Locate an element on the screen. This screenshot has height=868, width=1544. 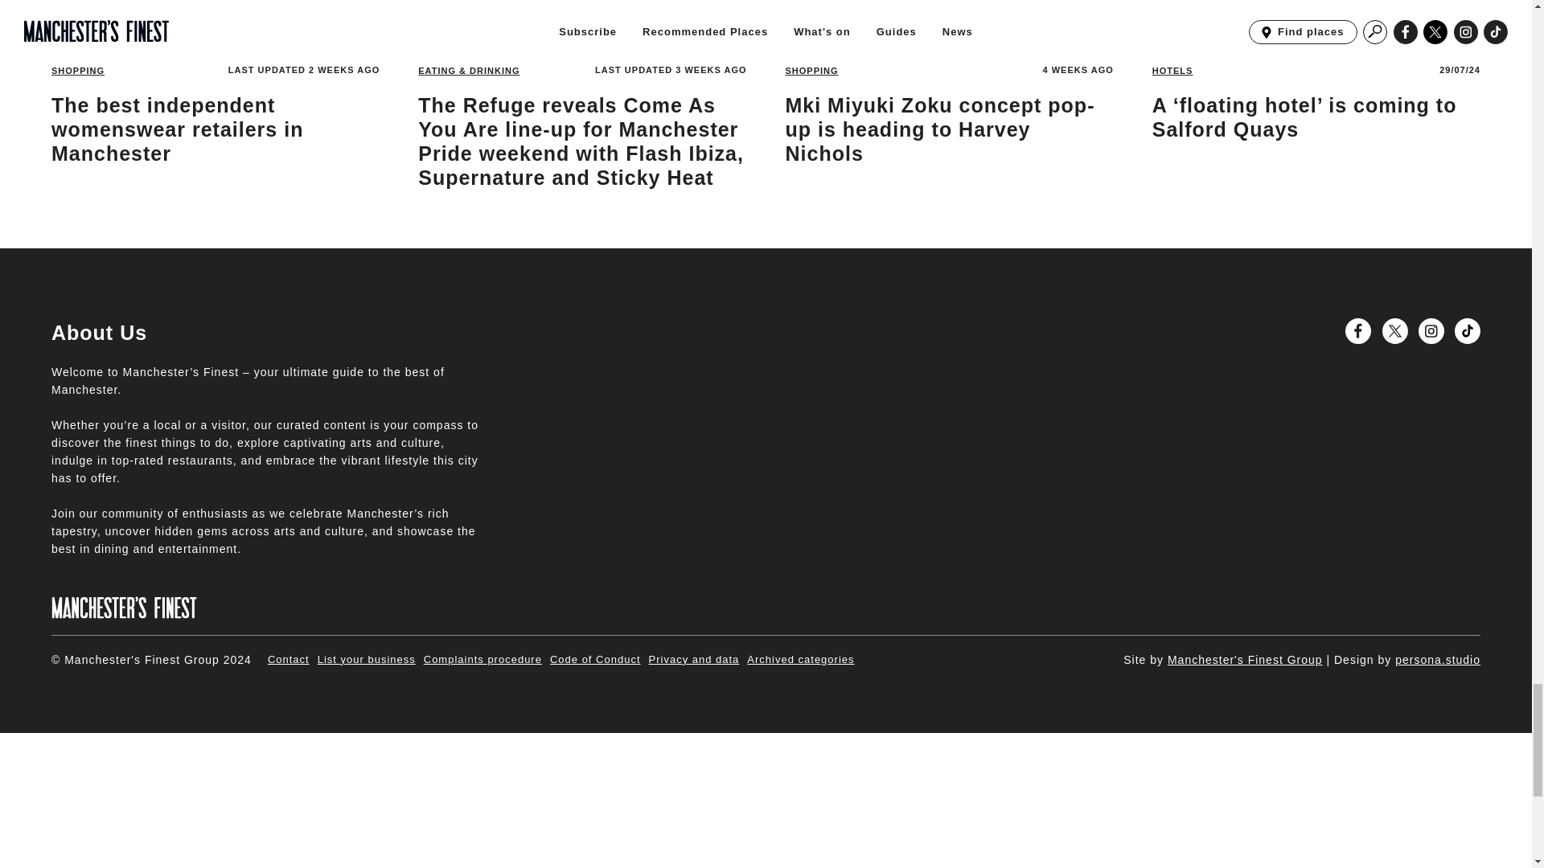
Go to Manchester's Finest X profile is located at coordinates (1394, 331).